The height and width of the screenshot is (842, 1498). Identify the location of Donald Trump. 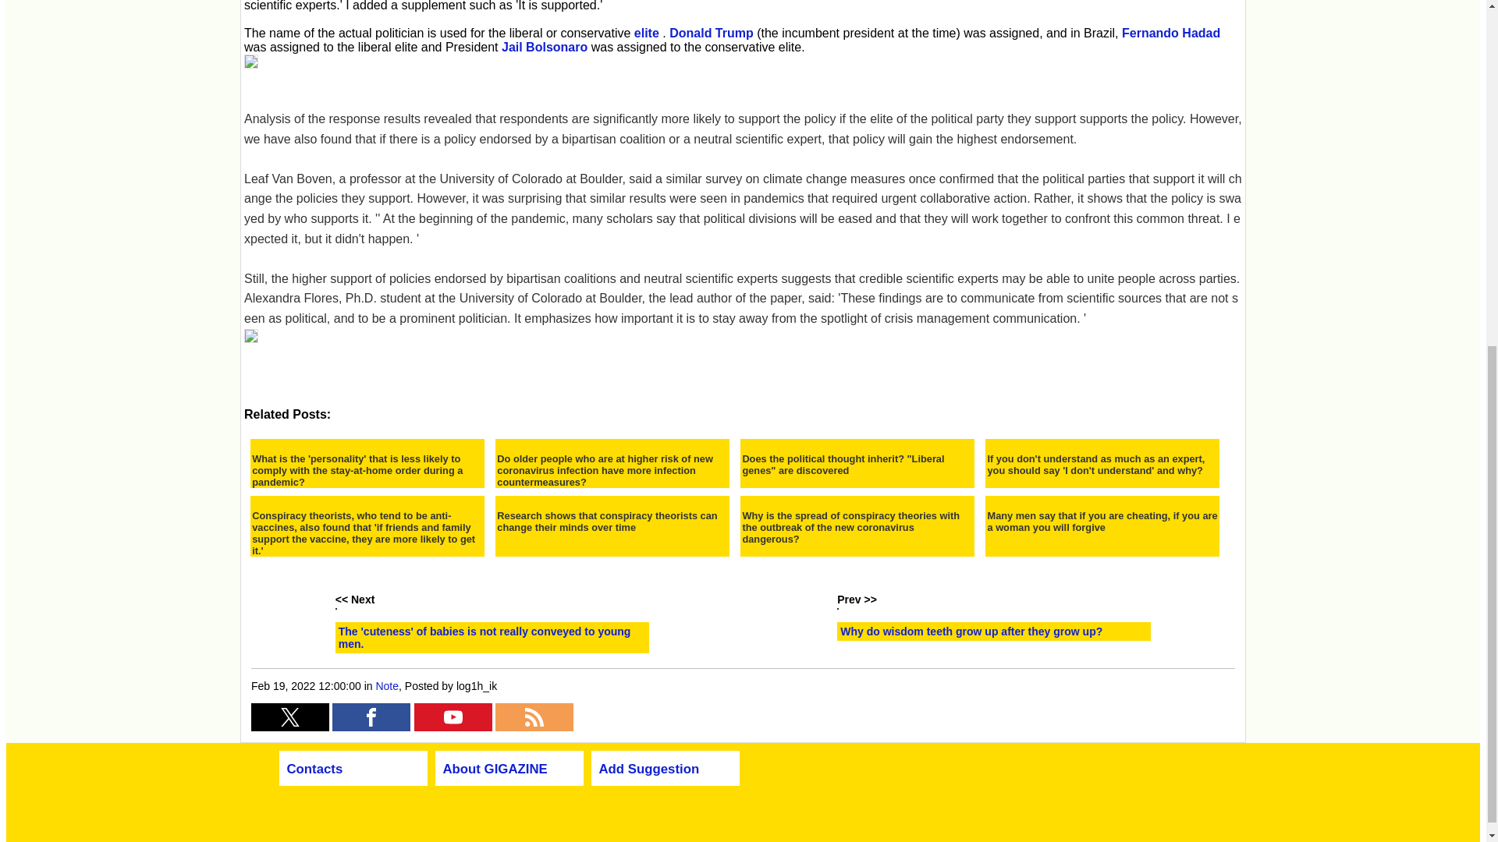
(712, 33).